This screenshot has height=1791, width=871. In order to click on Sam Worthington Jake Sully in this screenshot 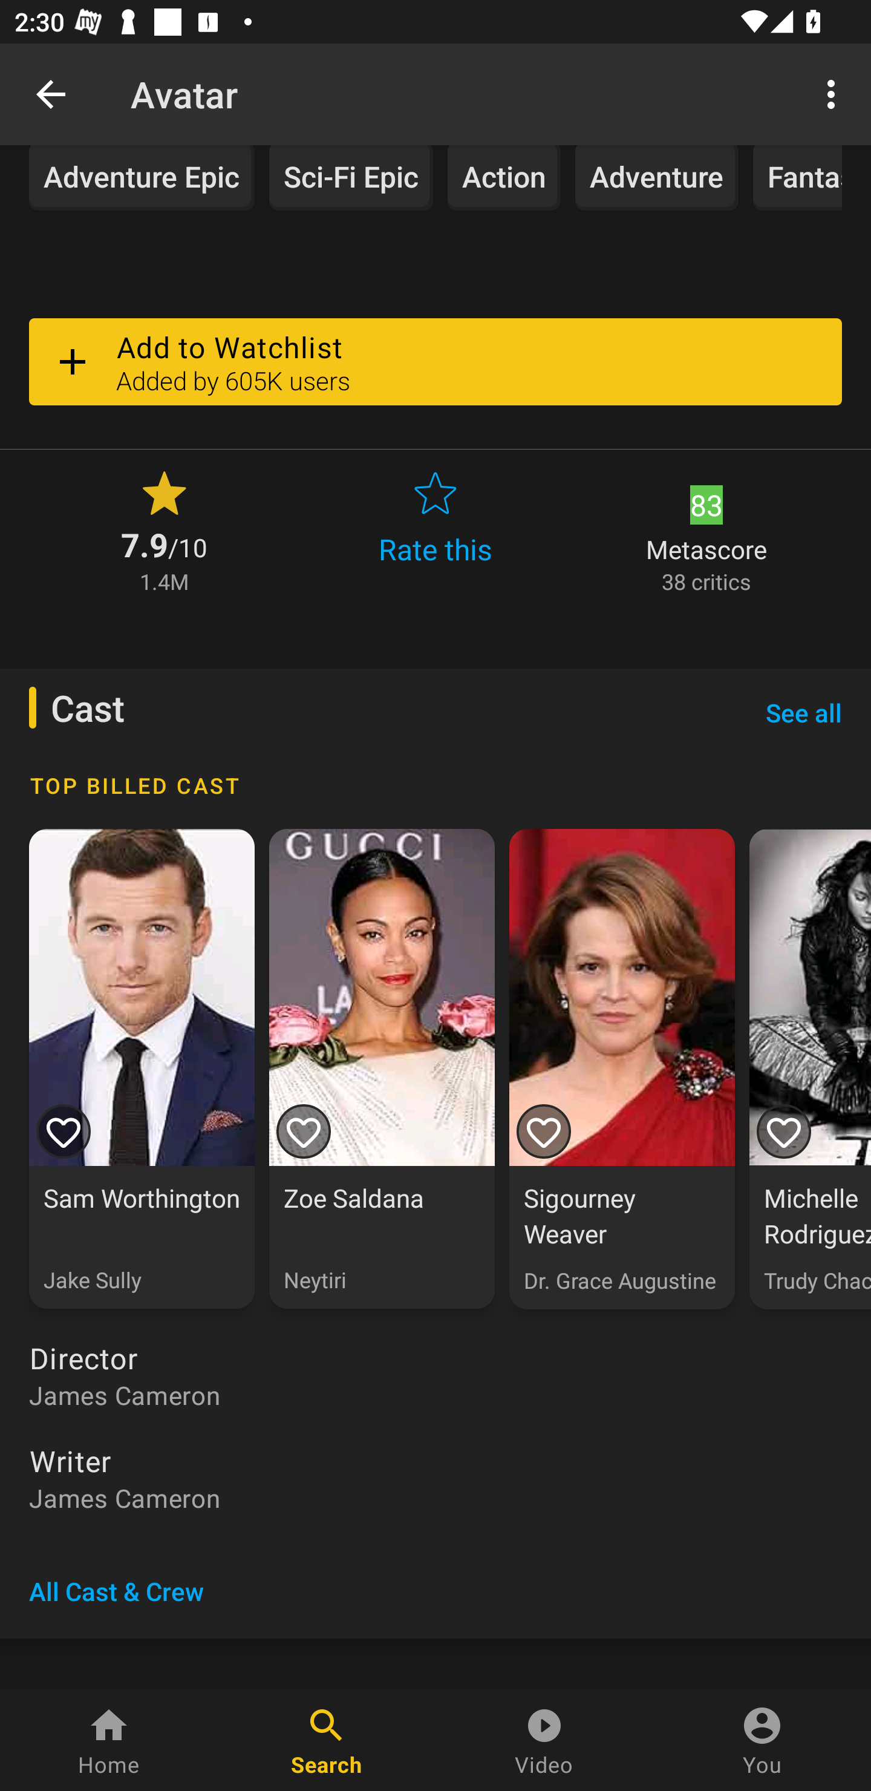, I will do `click(142, 1069)`.